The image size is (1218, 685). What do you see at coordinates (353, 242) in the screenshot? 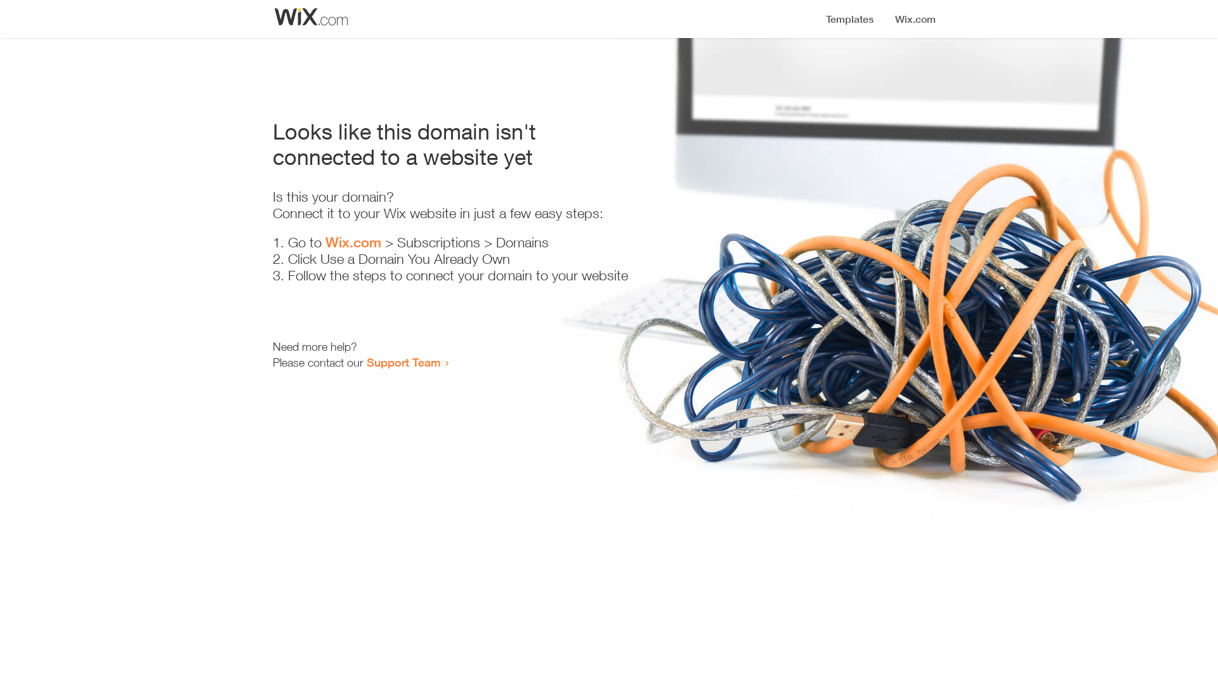
I see `Wix.com` at bounding box center [353, 242].